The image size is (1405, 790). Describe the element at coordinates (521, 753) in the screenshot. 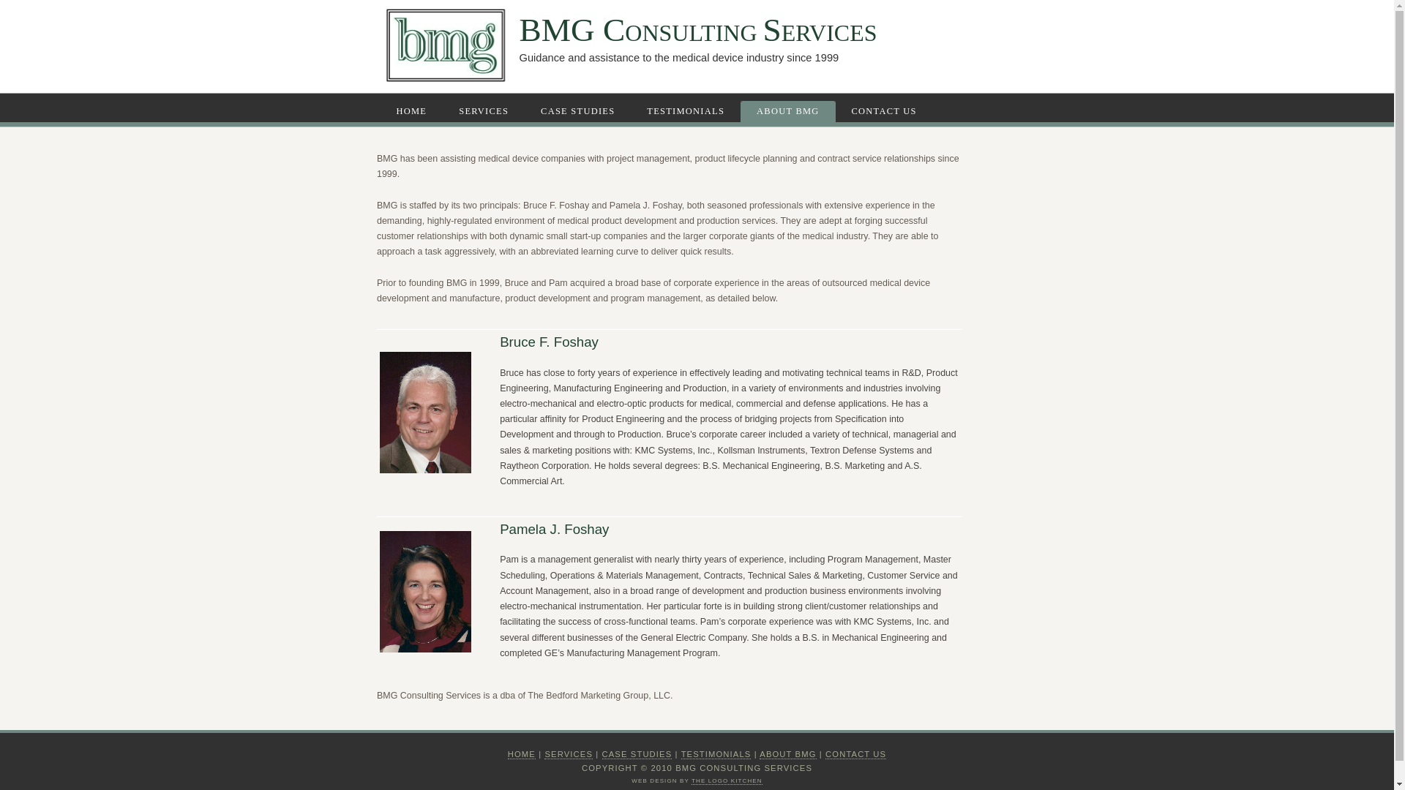

I see `HOME` at that location.